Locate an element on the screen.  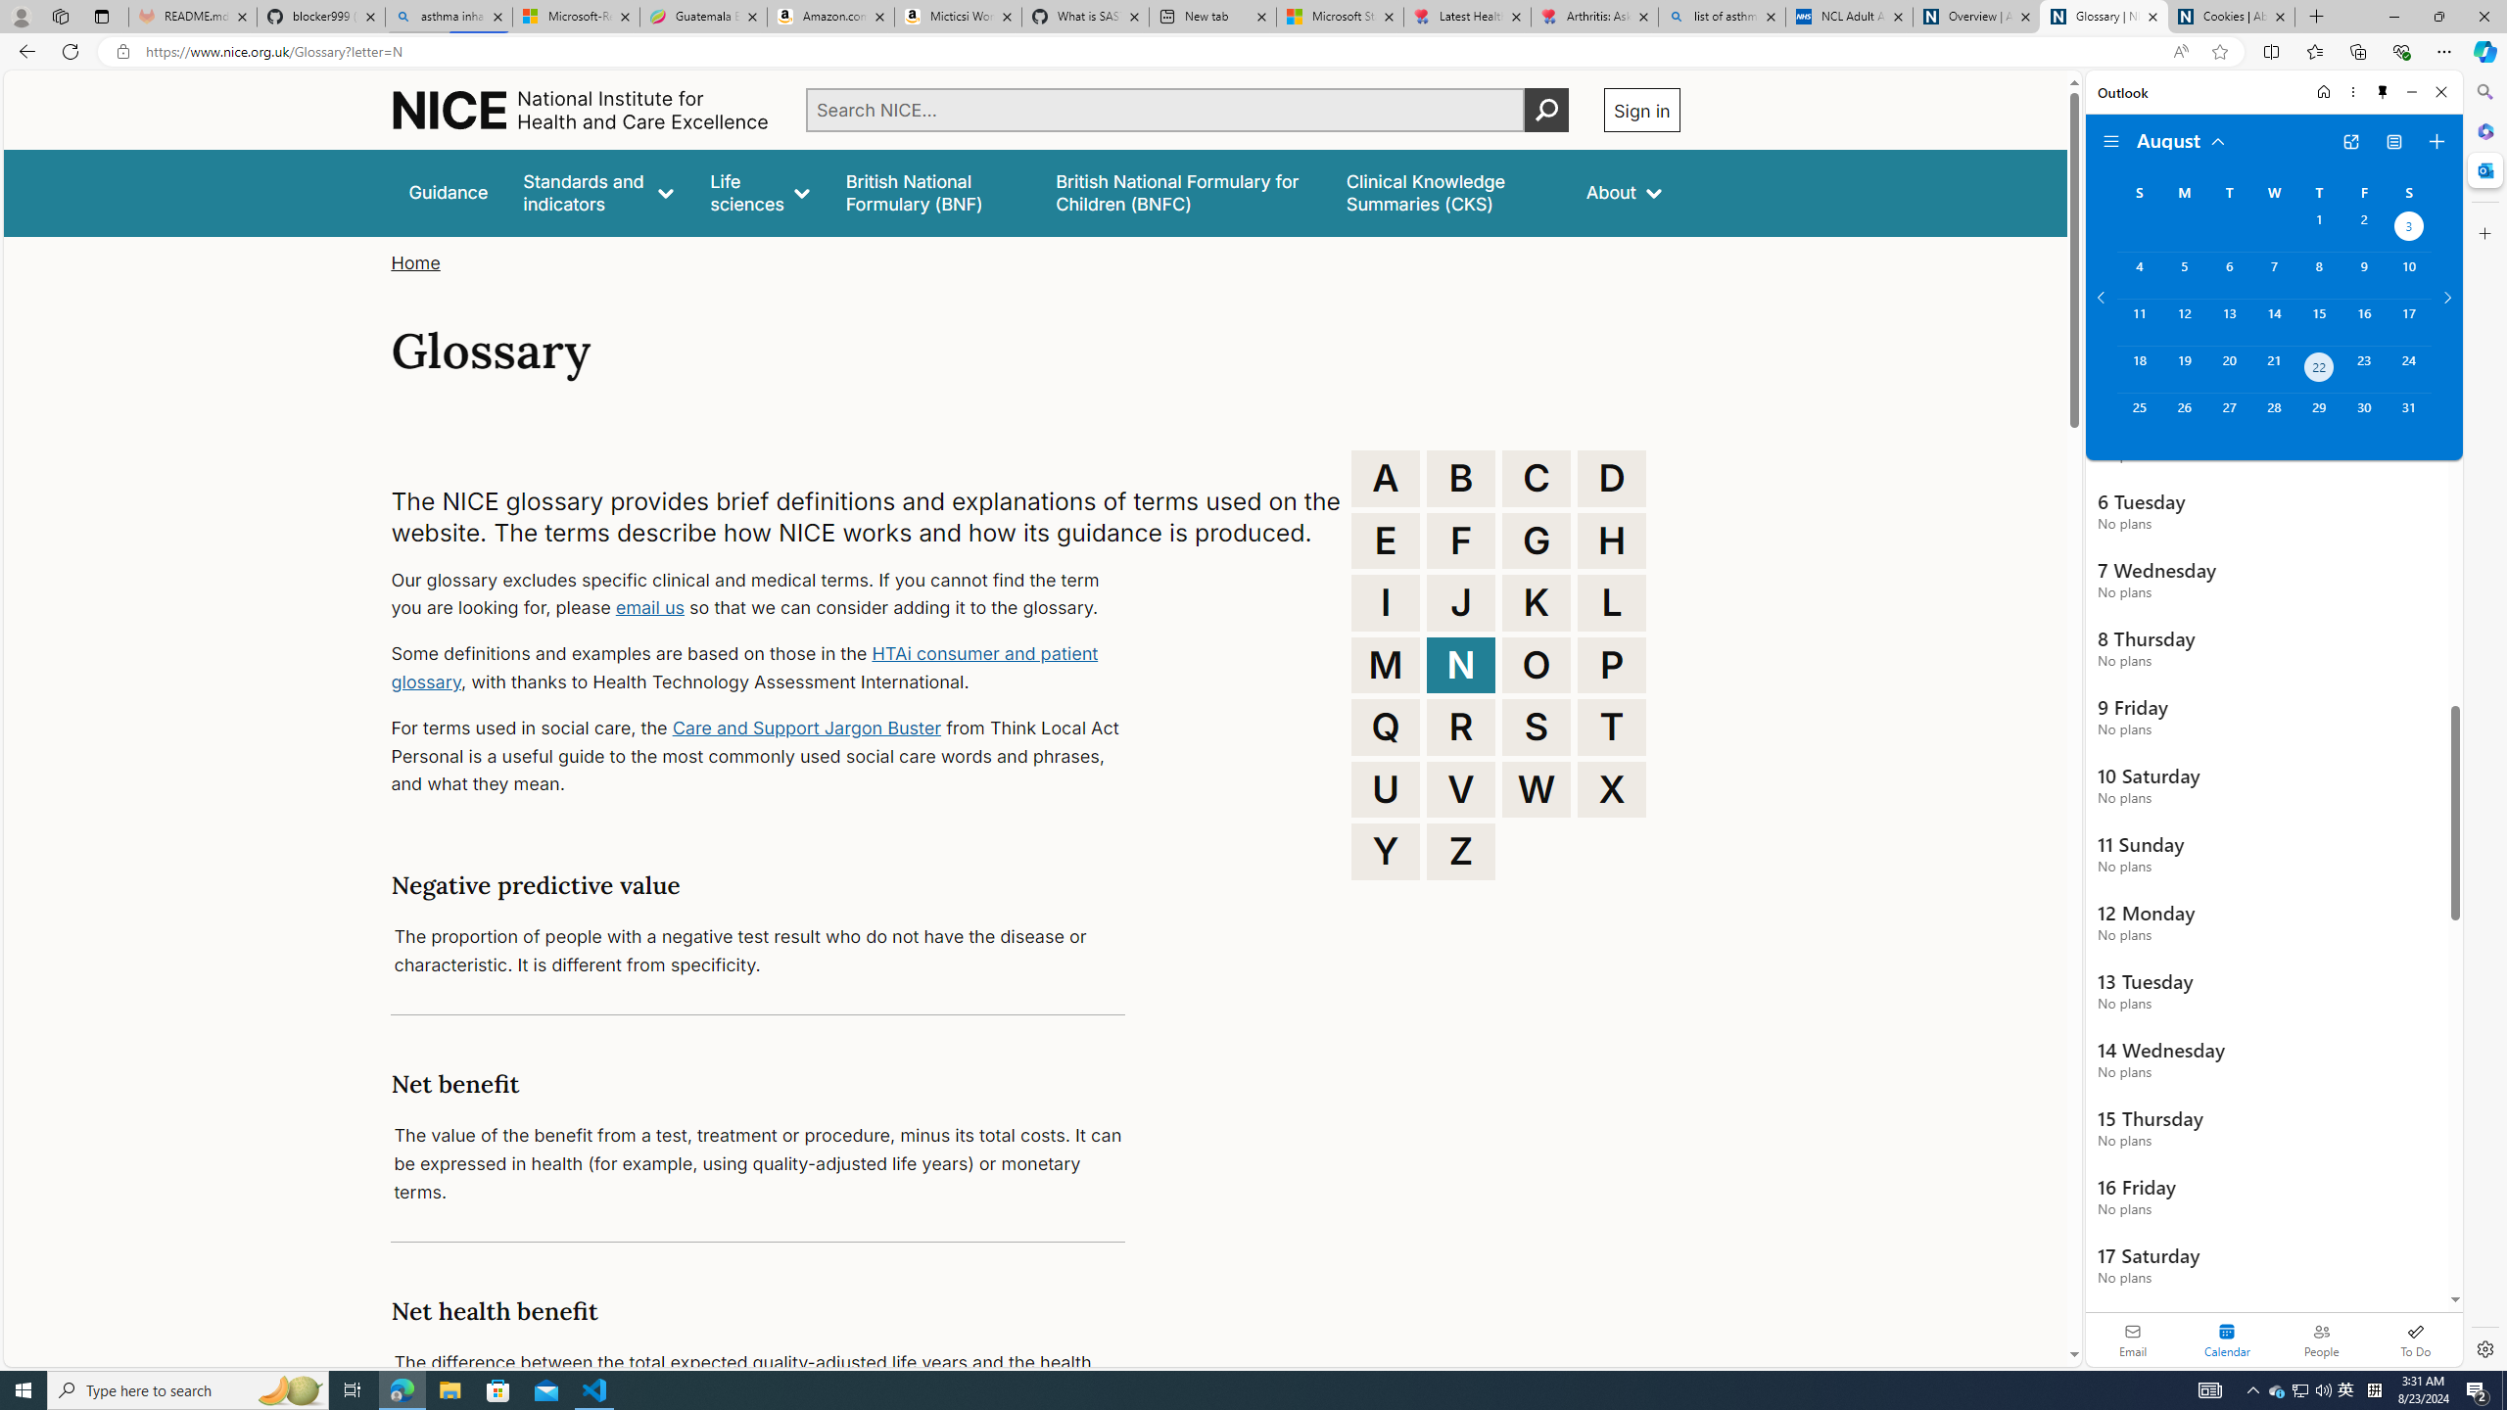
Wednesday, August 14, 2024.  is located at coordinates (2273, 321).